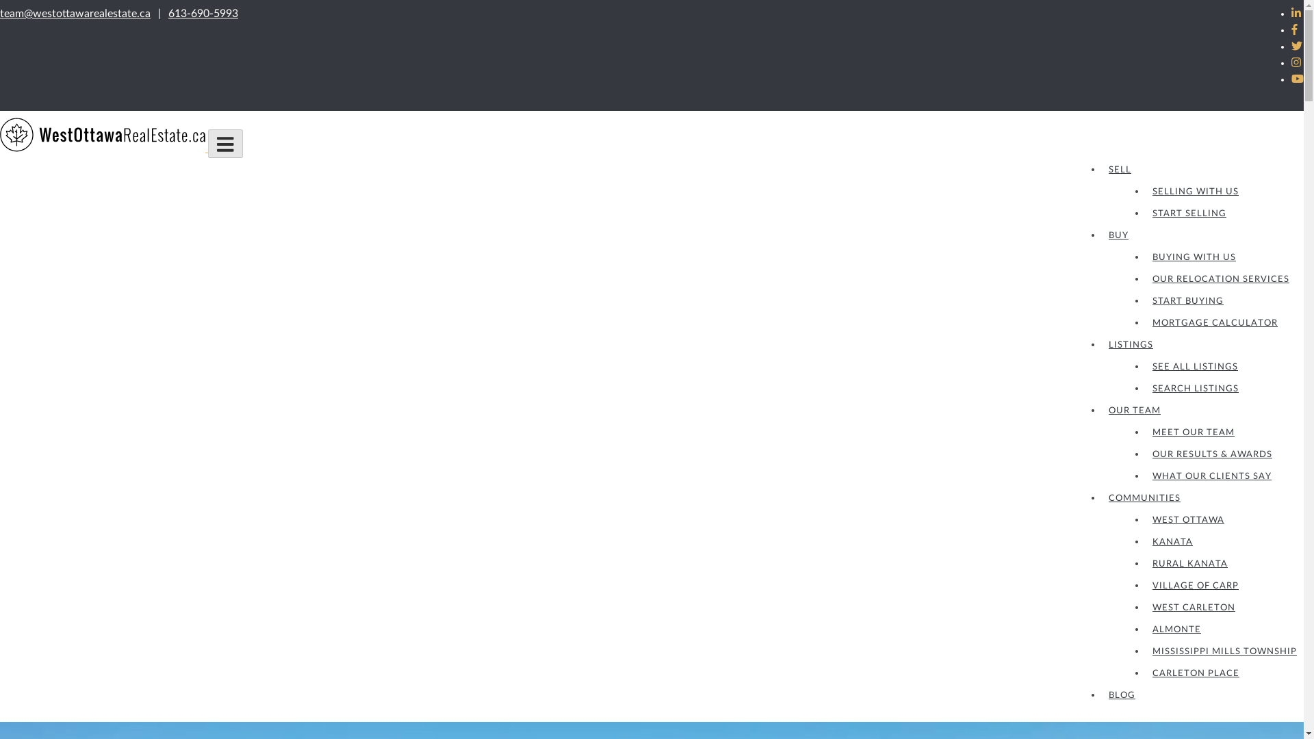 This screenshot has width=1314, height=739. I want to click on SELL, so click(1120, 170).